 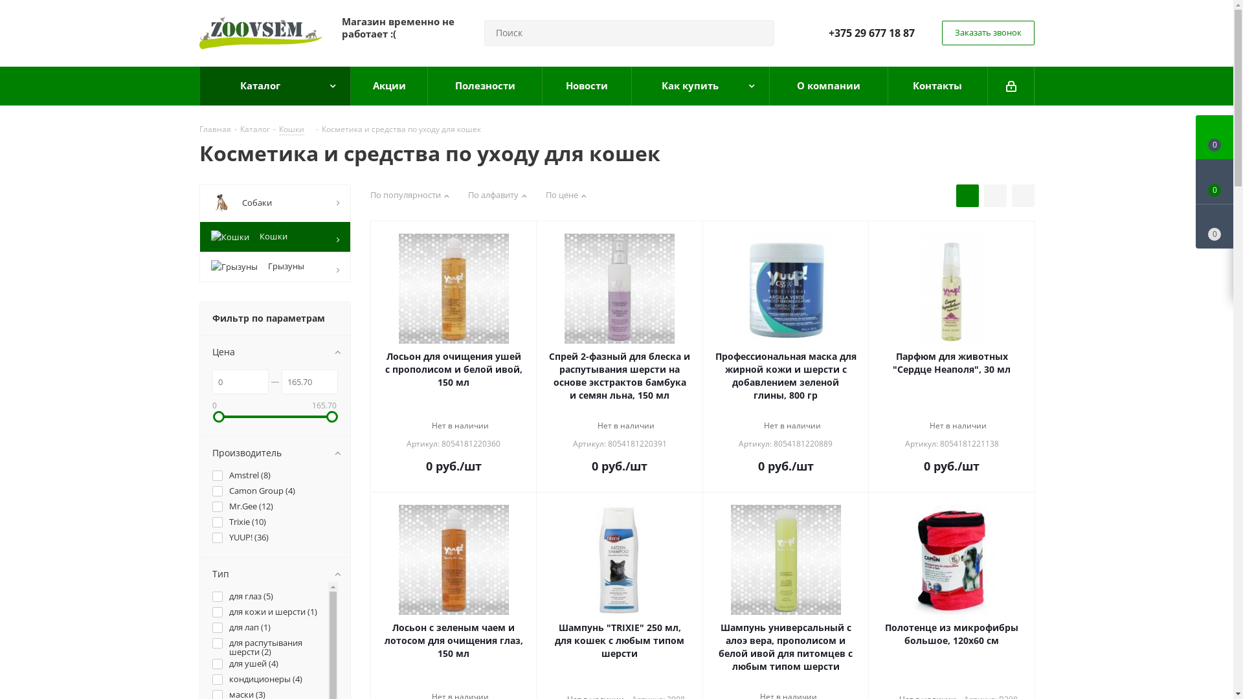 What do you see at coordinates (434, 410) in the screenshot?
I see `1` at bounding box center [434, 410].